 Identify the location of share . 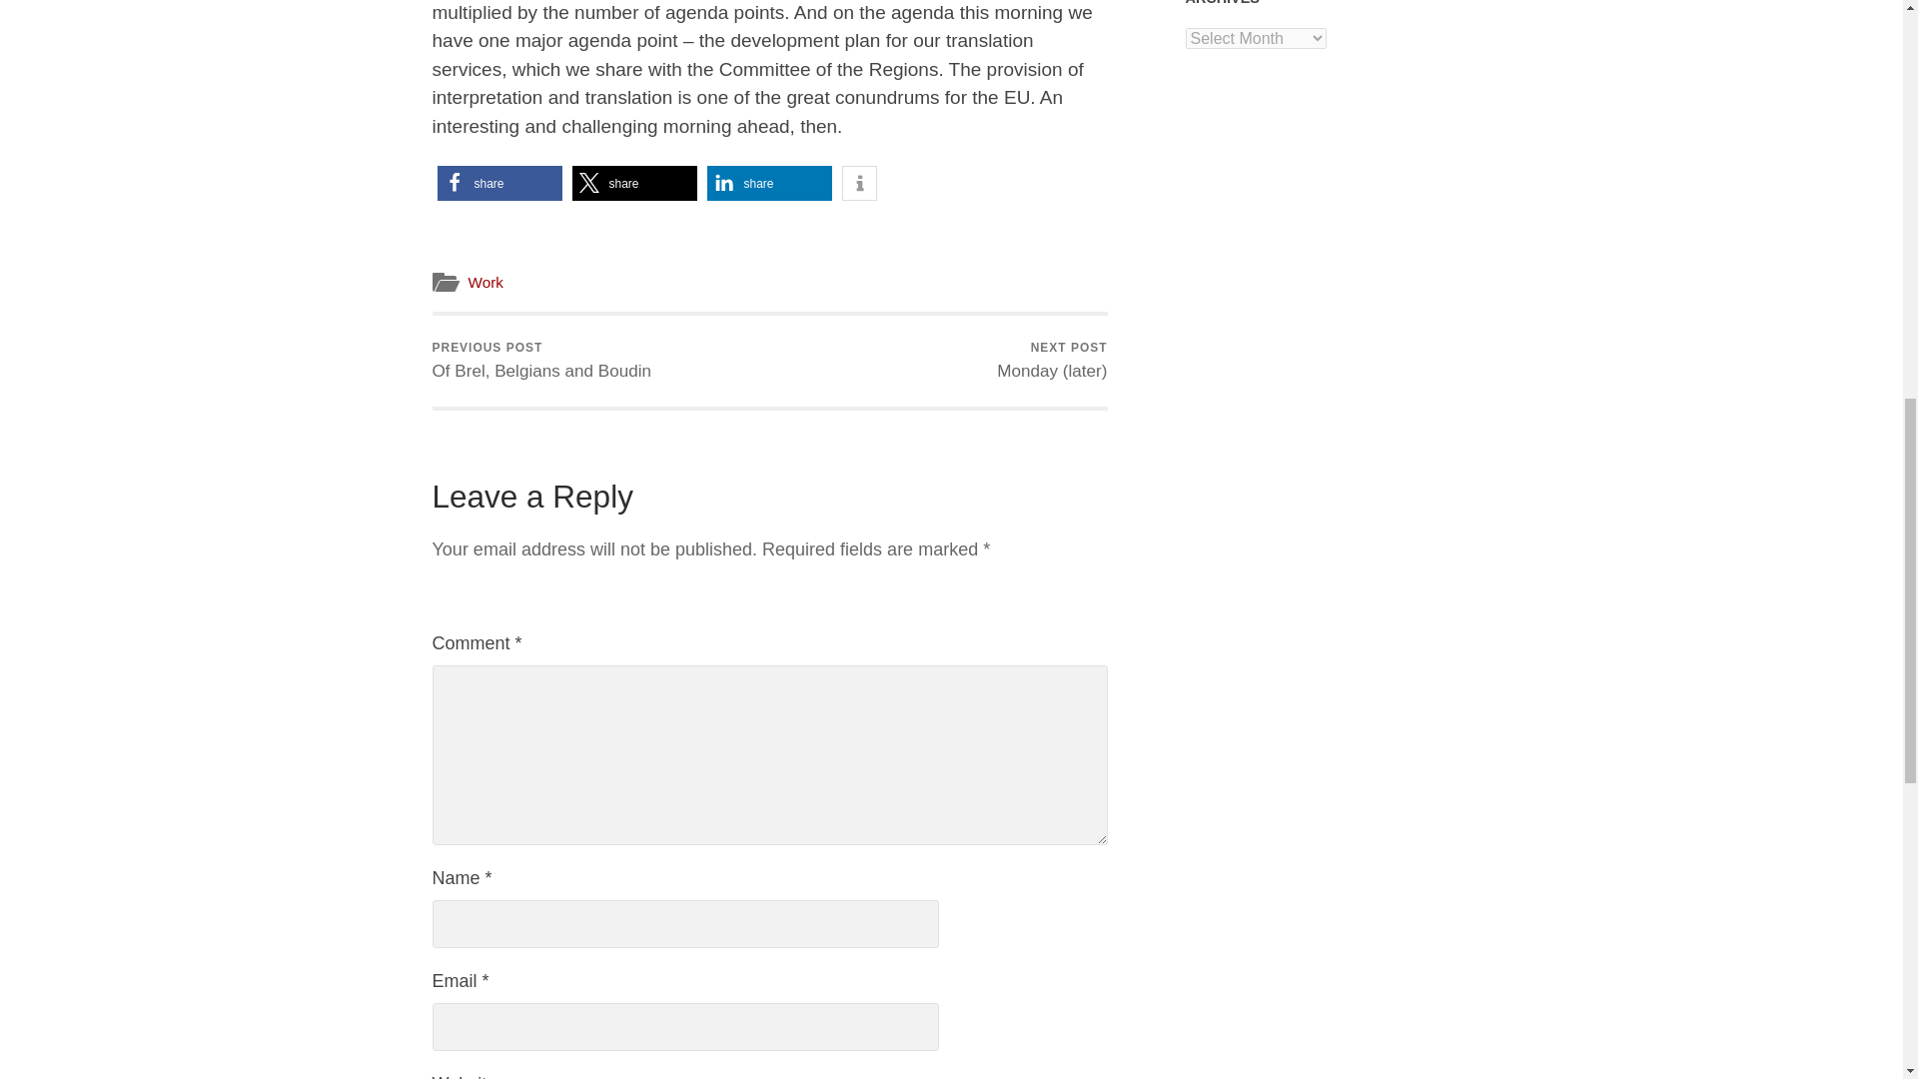
(499, 183).